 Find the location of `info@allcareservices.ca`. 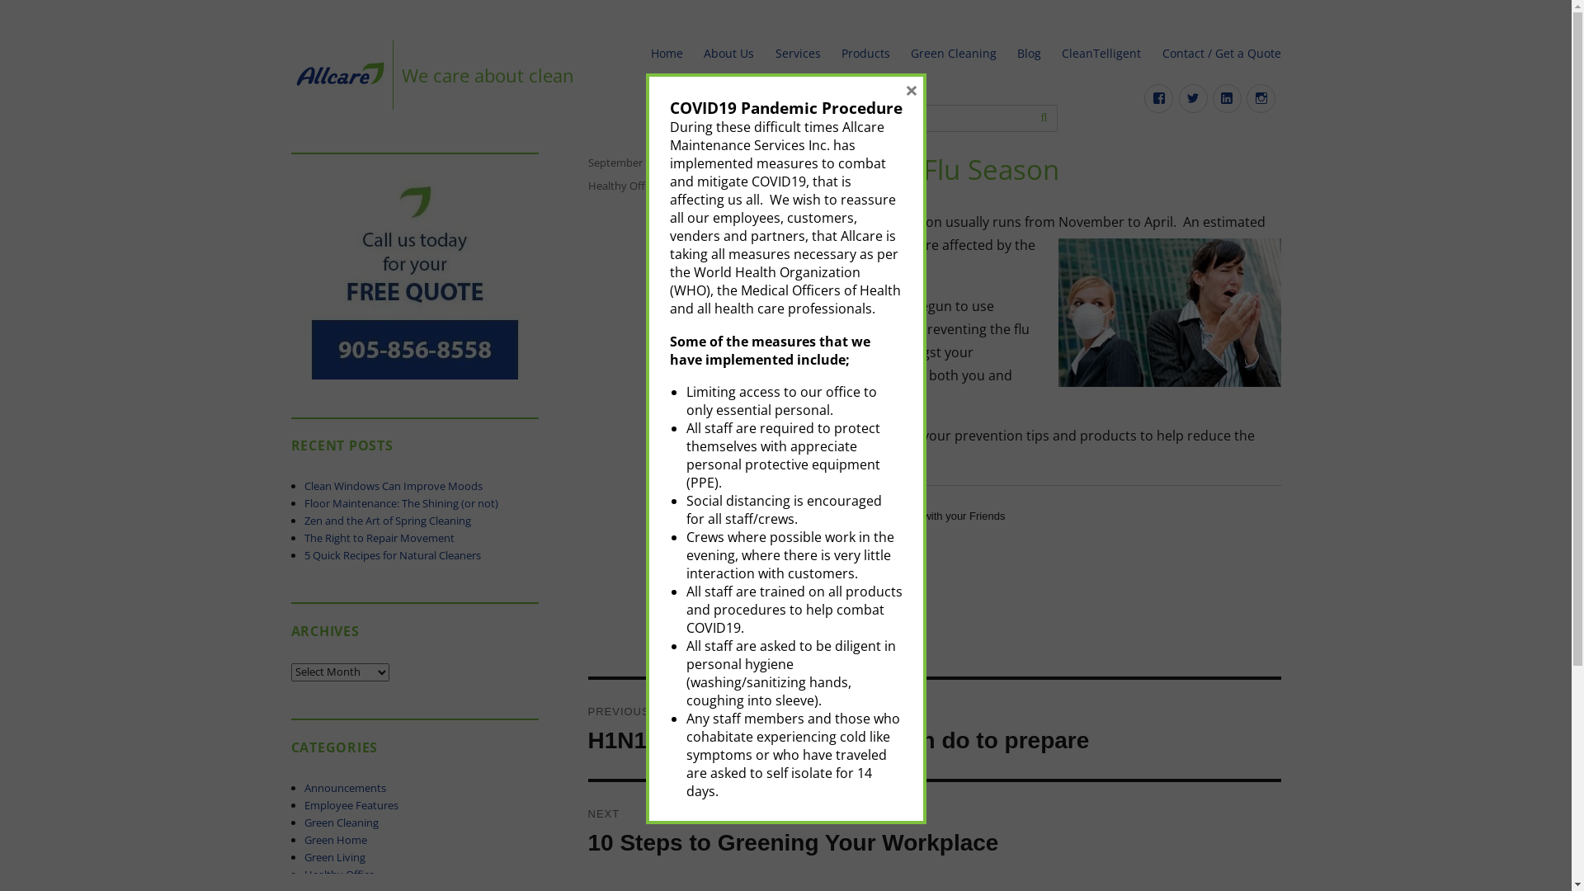

info@allcareservices.ca is located at coordinates (802, 119).